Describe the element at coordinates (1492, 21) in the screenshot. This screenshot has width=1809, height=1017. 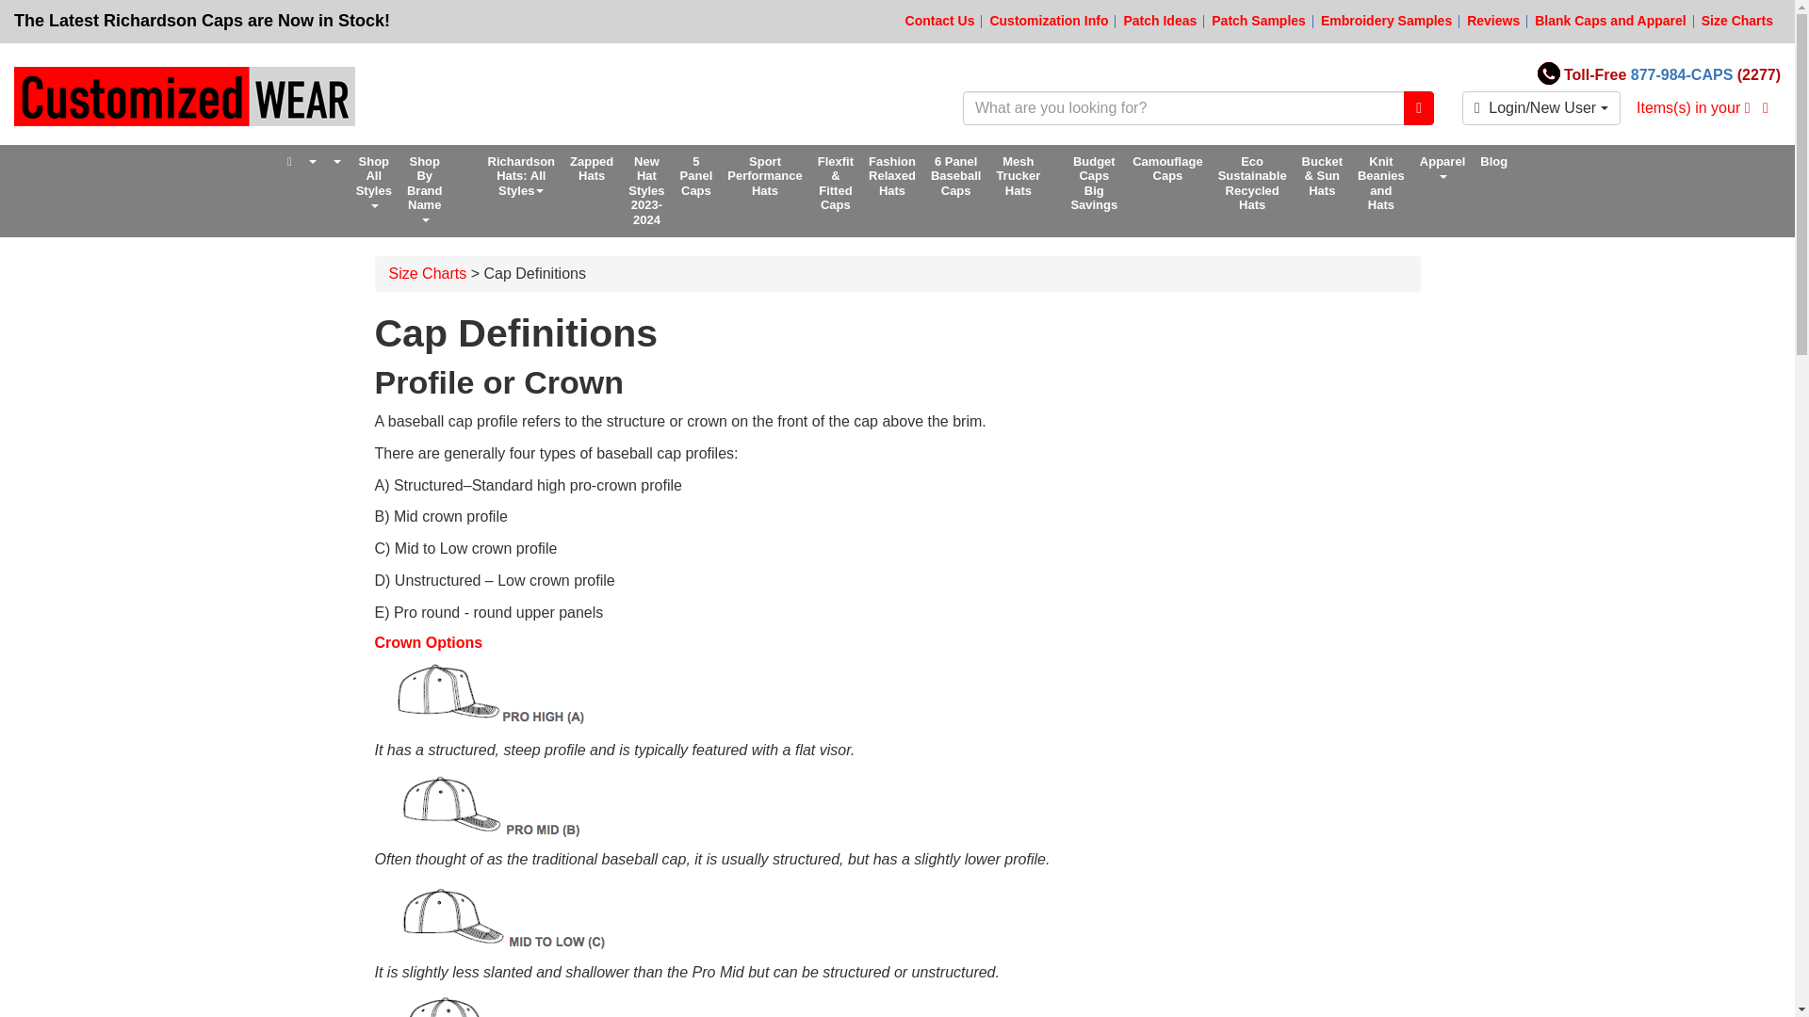
I see `Reviews` at that location.